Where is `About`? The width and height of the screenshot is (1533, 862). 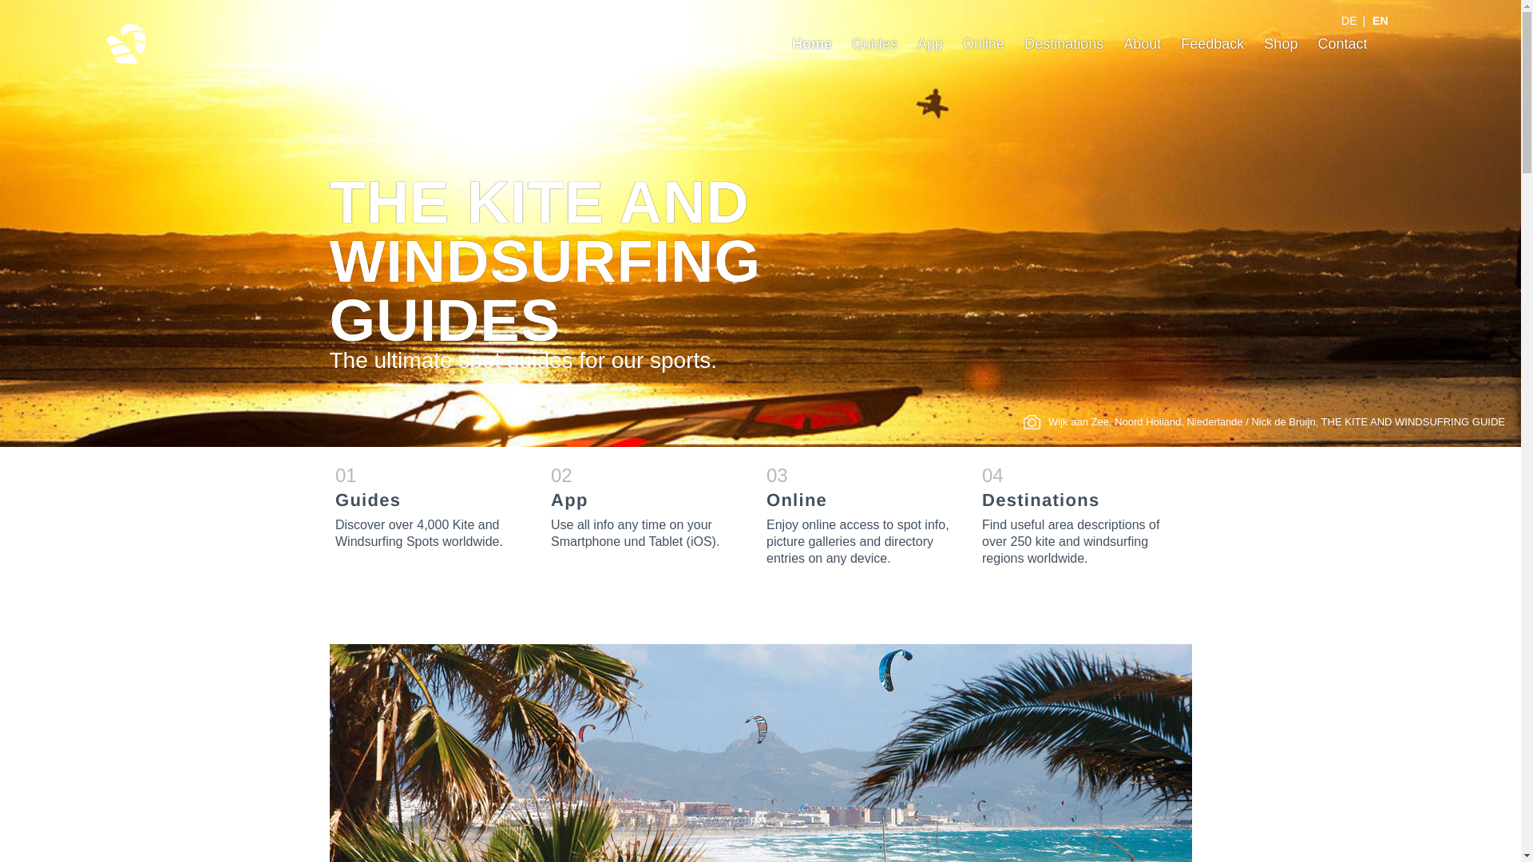
About is located at coordinates (1142, 43).